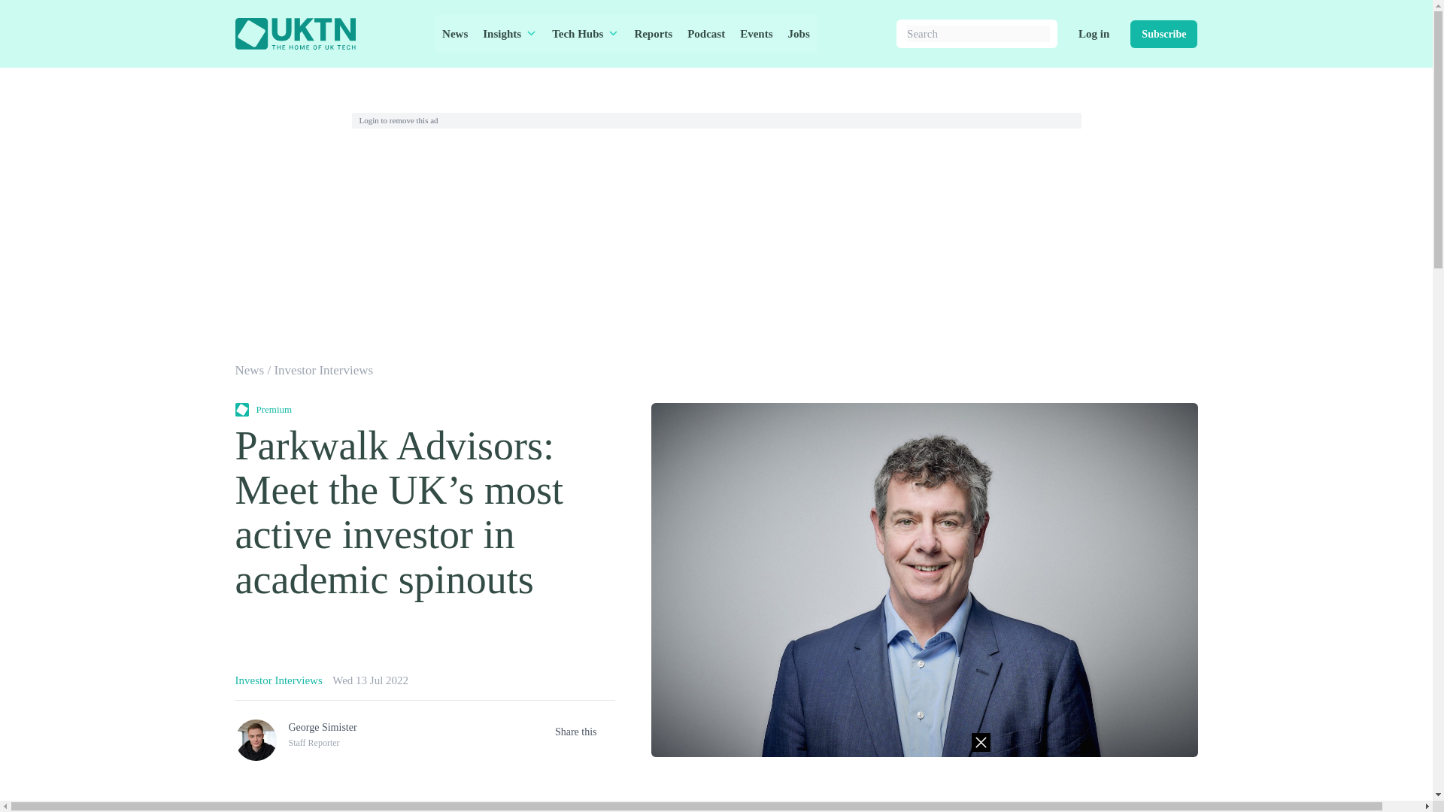 The height and width of the screenshot is (812, 1444). What do you see at coordinates (1094, 34) in the screenshot?
I see `Log in` at bounding box center [1094, 34].